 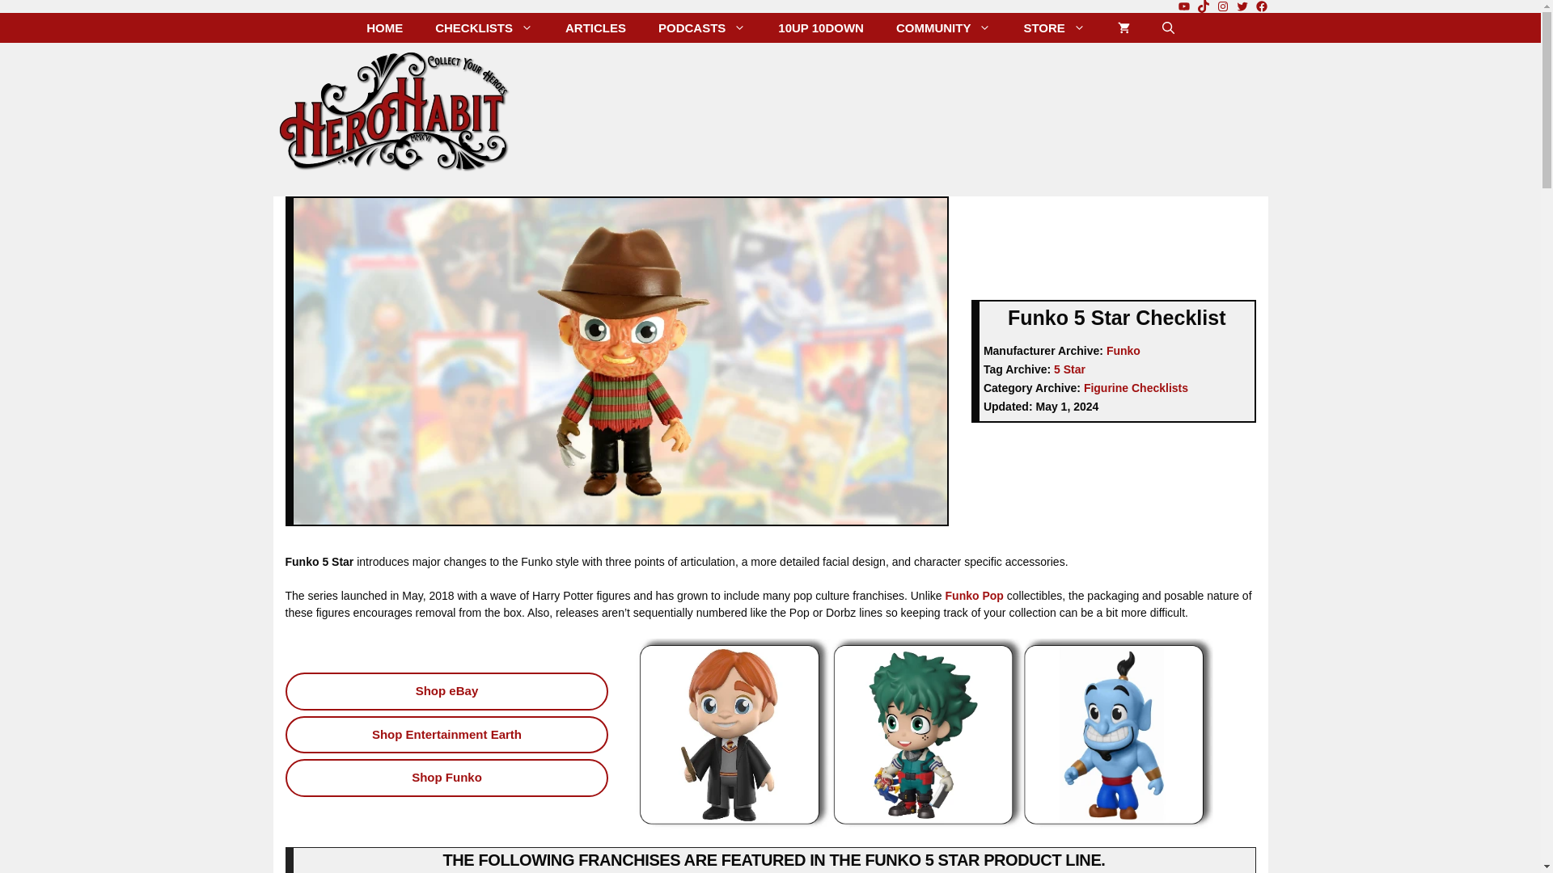 What do you see at coordinates (446, 778) in the screenshot?
I see `Shop Funko` at bounding box center [446, 778].